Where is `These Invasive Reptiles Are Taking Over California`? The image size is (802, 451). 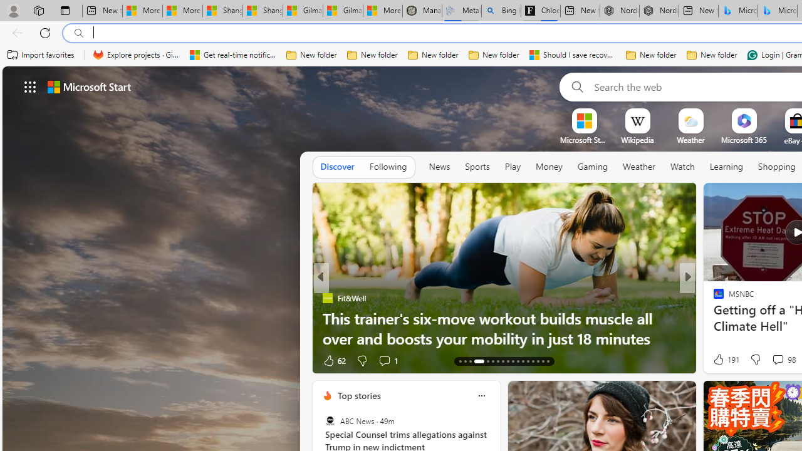 These Invasive Reptiles Are Taking Over California is located at coordinates (504, 338).